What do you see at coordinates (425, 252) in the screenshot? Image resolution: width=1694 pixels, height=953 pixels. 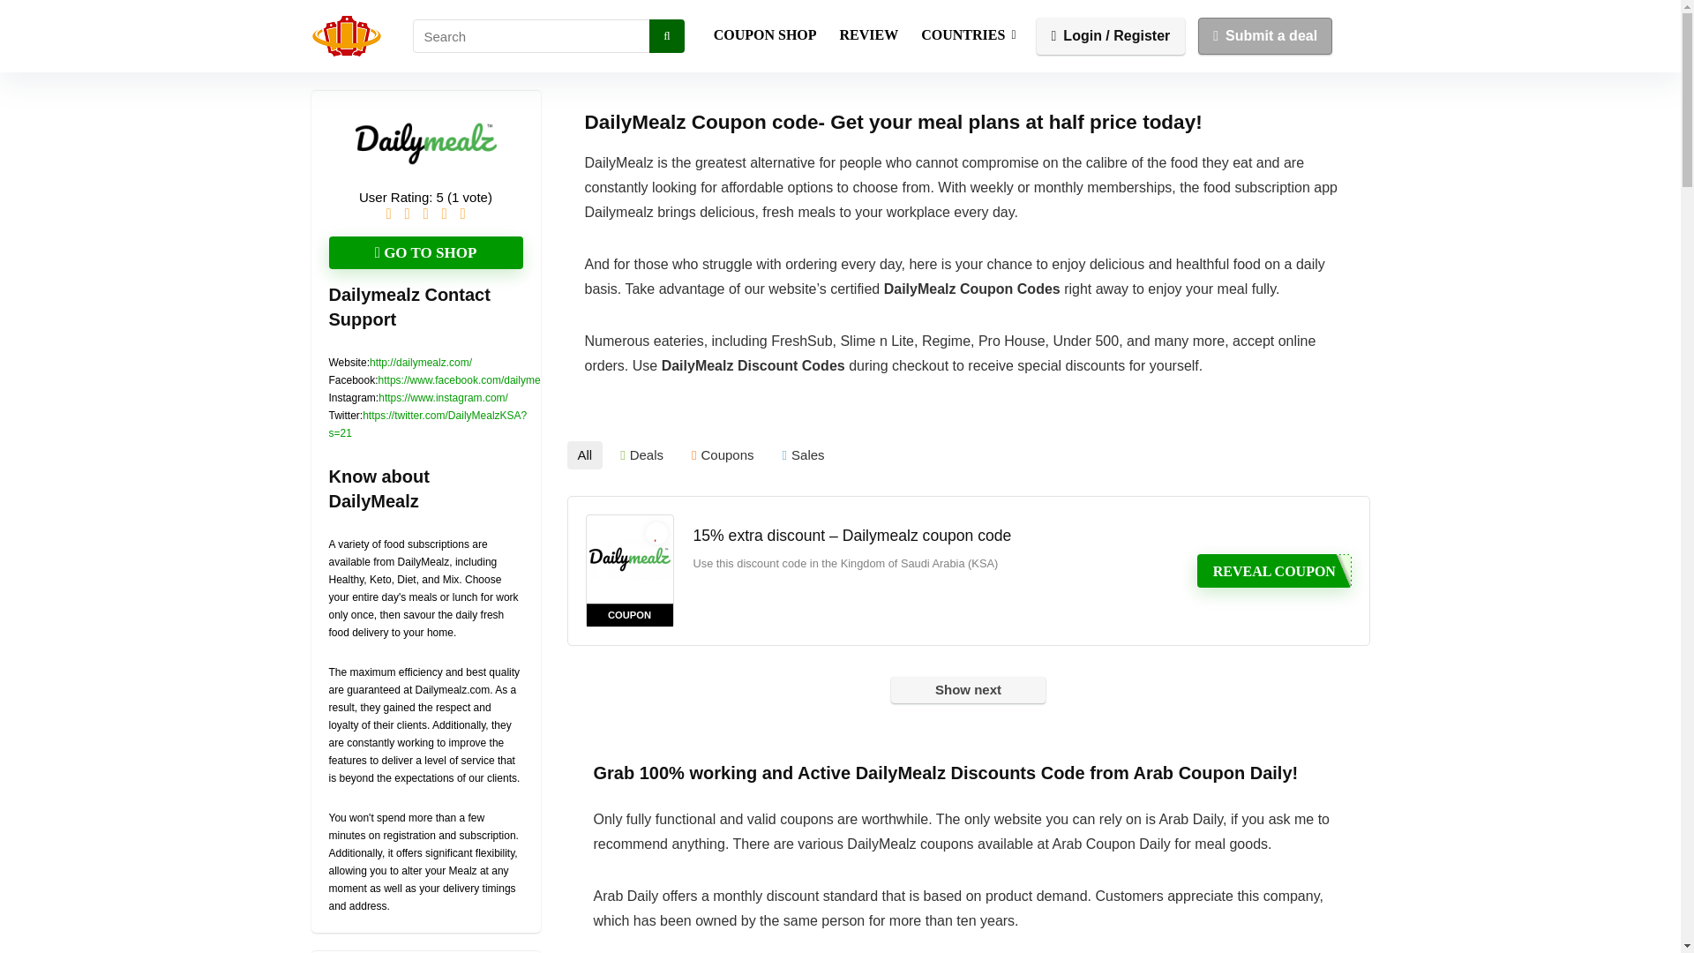 I see `GO TO SHOP` at bounding box center [425, 252].